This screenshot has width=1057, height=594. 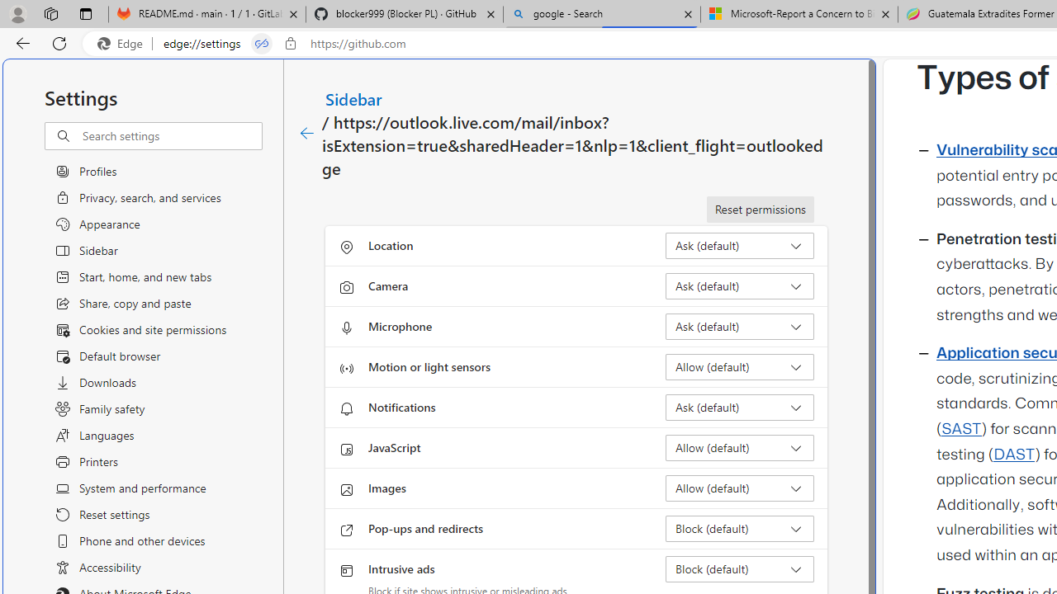 I want to click on Pop-ups and redirects Block (default), so click(x=740, y=528).